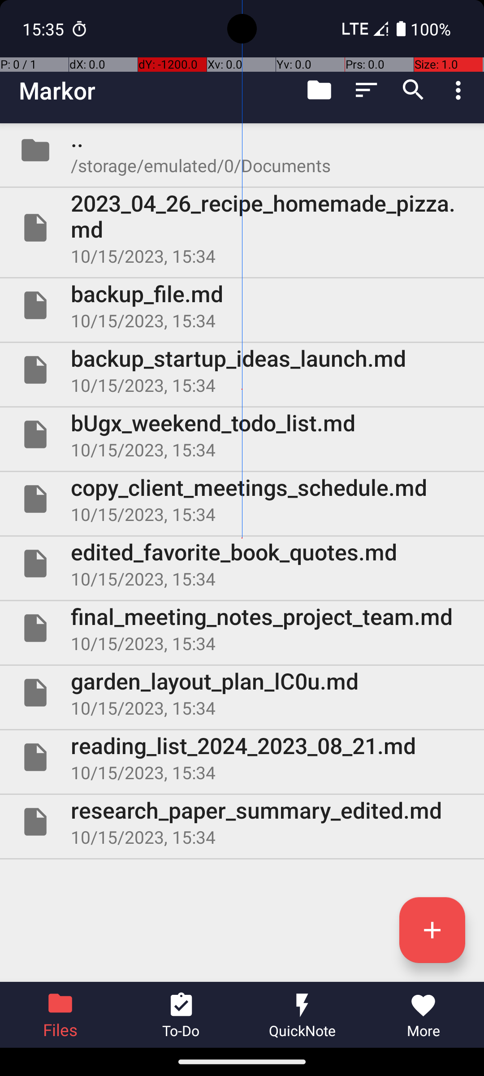  What do you see at coordinates (242, 499) in the screenshot?
I see `File copy_client_meetings_schedule.md ` at bounding box center [242, 499].